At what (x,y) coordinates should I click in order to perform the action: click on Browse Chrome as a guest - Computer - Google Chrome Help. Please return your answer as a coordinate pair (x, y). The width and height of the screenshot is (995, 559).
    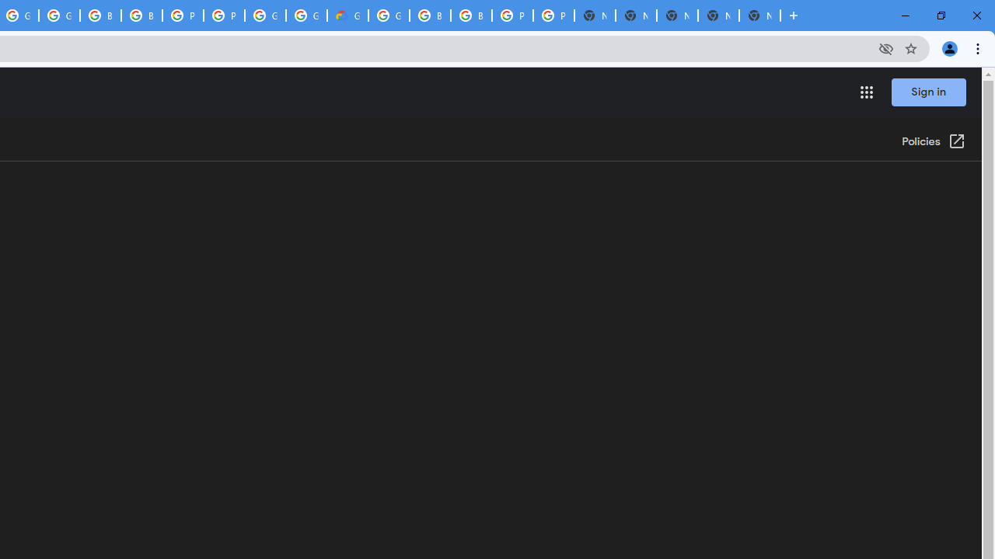
    Looking at the image, I should click on (100, 16).